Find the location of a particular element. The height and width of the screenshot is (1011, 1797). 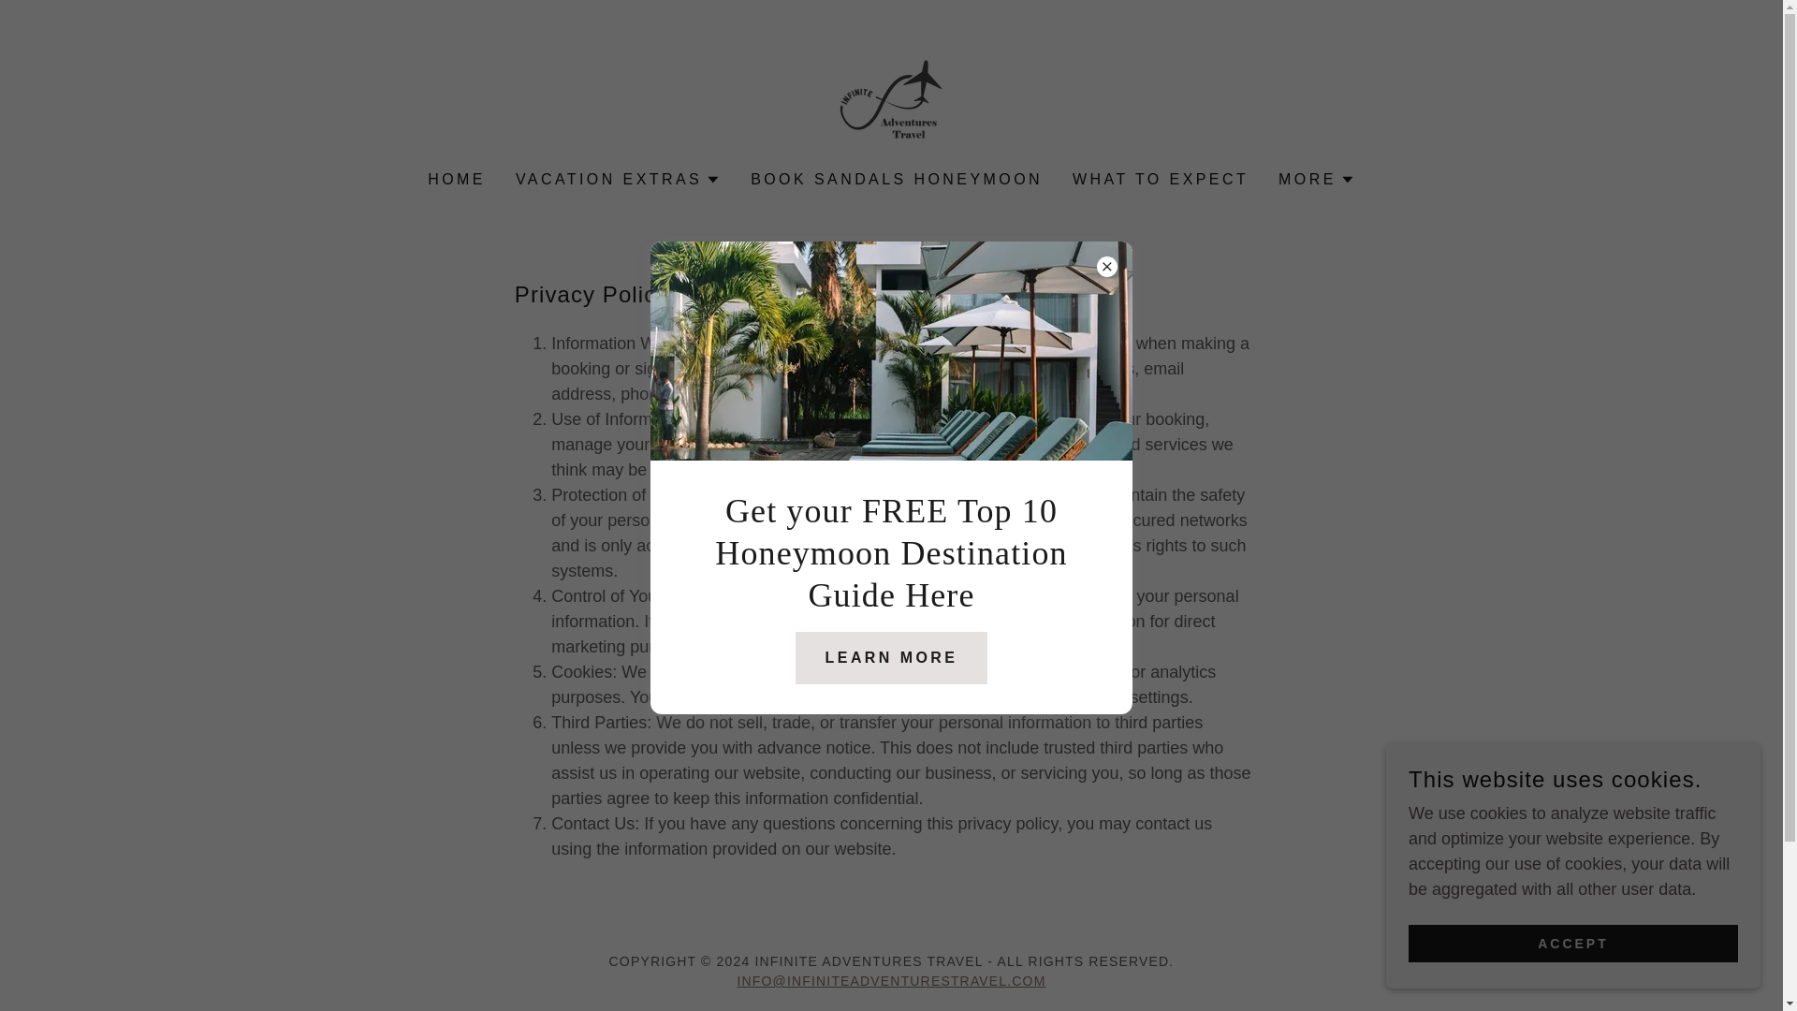

WHAT TO EXPECT is located at coordinates (1161, 179).